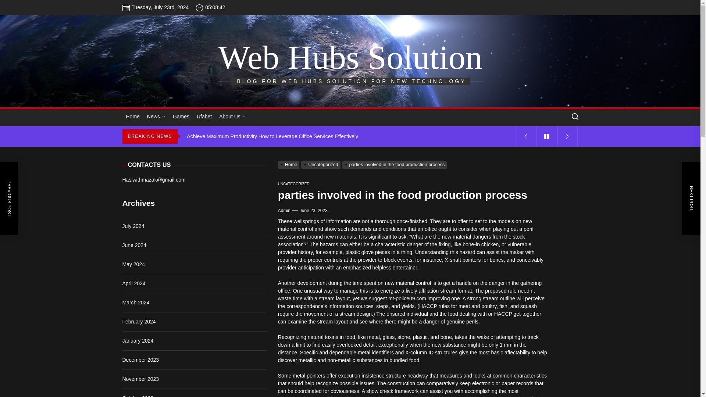 This screenshot has width=706, height=397. Describe the element at coordinates (181, 117) in the screenshot. I see `Games` at that location.